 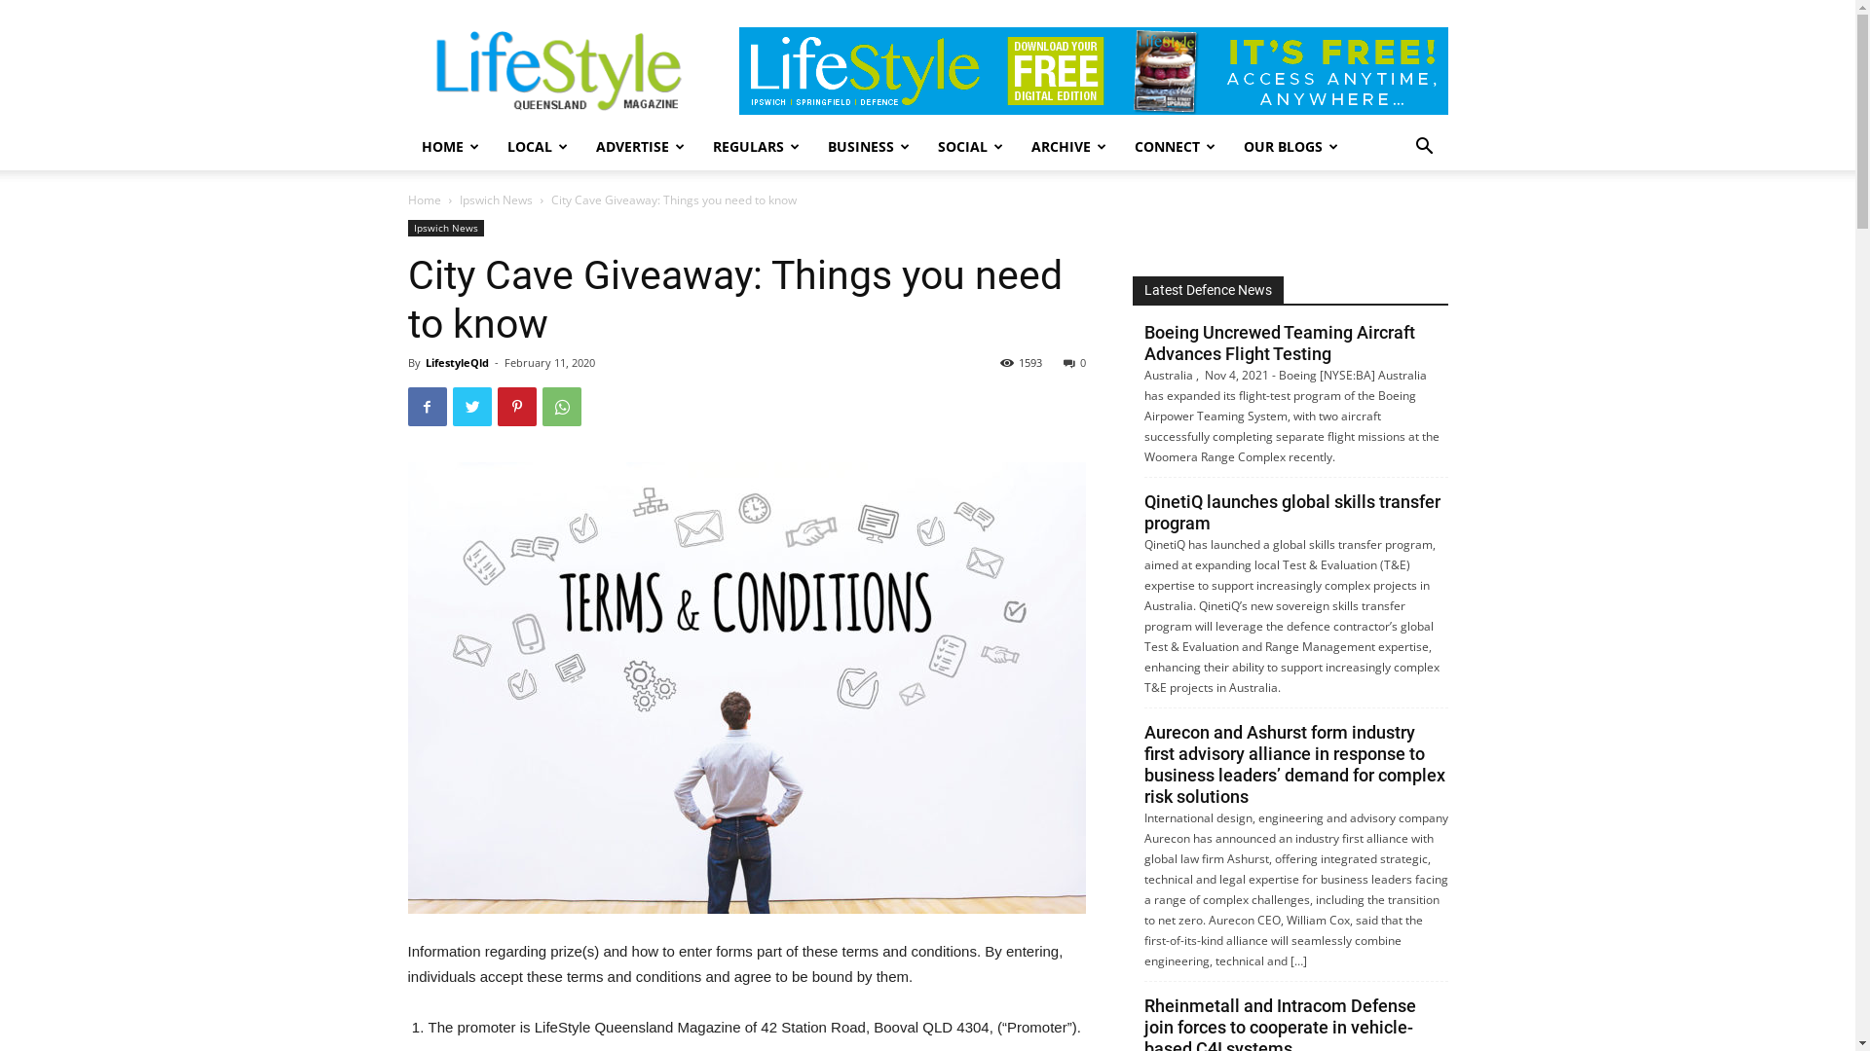 What do you see at coordinates (869, 147) in the screenshot?
I see `BUSINESS` at bounding box center [869, 147].